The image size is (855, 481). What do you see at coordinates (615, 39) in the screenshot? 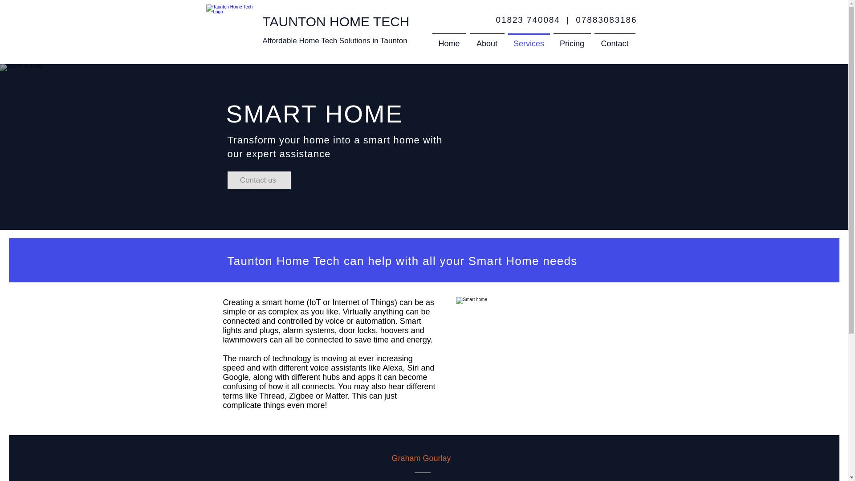
I see `Contact` at bounding box center [615, 39].